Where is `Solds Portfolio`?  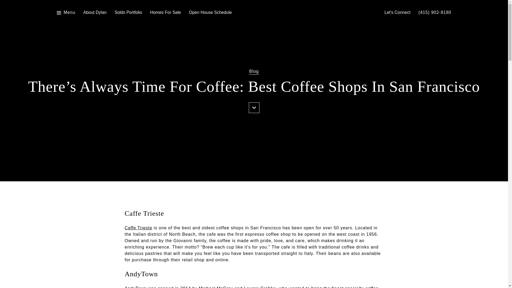
Solds Portfolio is located at coordinates (129, 13).